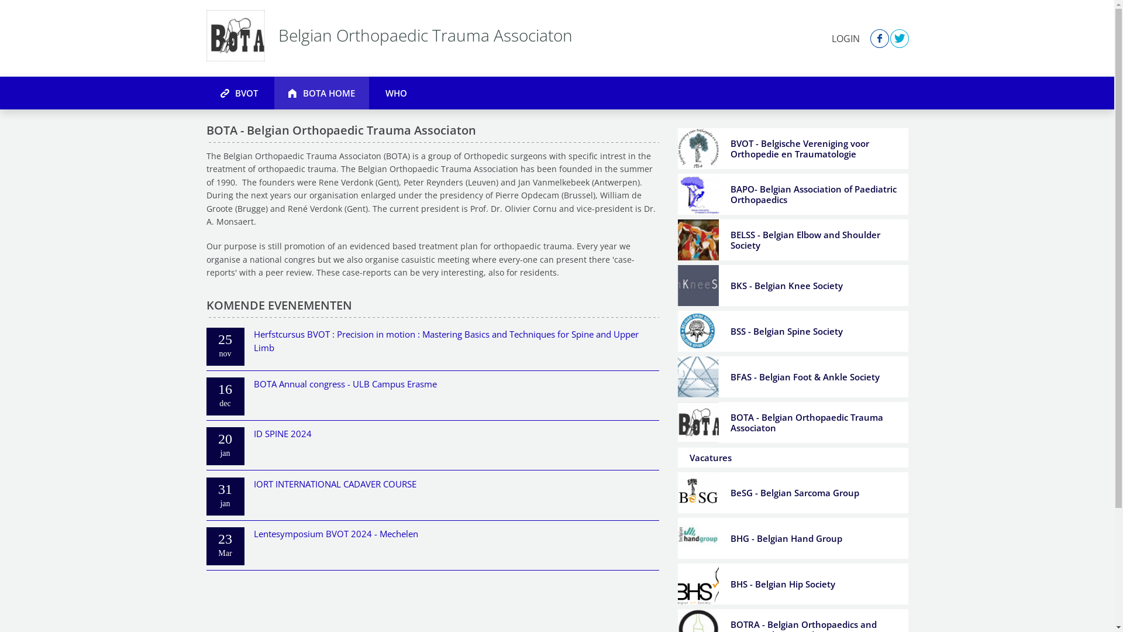  Describe the element at coordinates (793, 194) in the screenshot. I see `BAPO- Belgian Association of Paediatric Orthopaedics` at that location.